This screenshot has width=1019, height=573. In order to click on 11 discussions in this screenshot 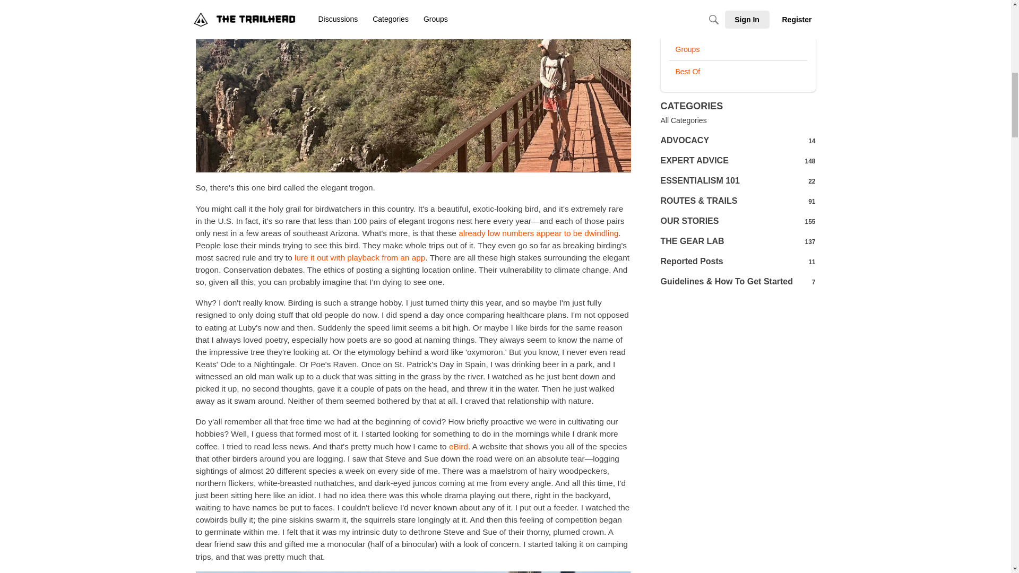, I will do `click(810, 161)`.